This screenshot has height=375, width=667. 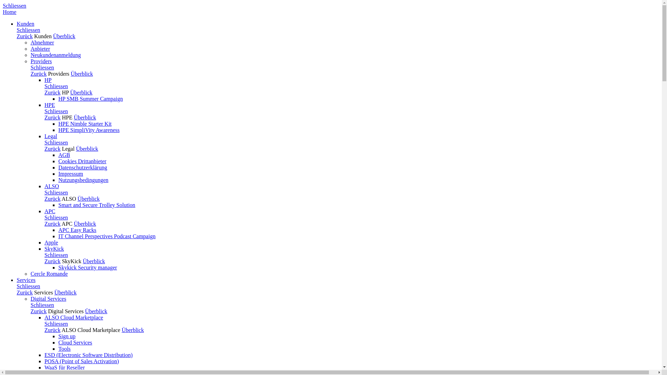 What do you see at coordinates (42, 305) in the screenshot?
I see `Schliessen` at bounding box center [42, 305].